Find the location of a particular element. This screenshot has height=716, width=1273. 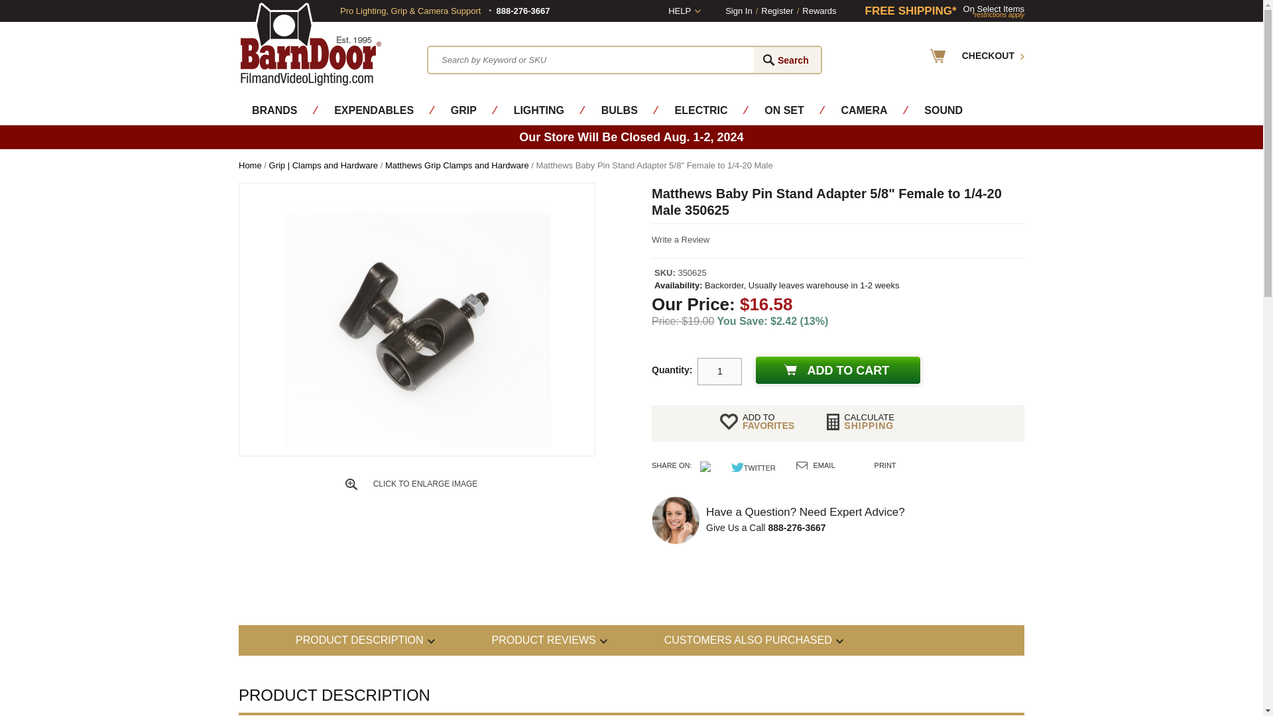

1 is located at coordinates (720, 371).